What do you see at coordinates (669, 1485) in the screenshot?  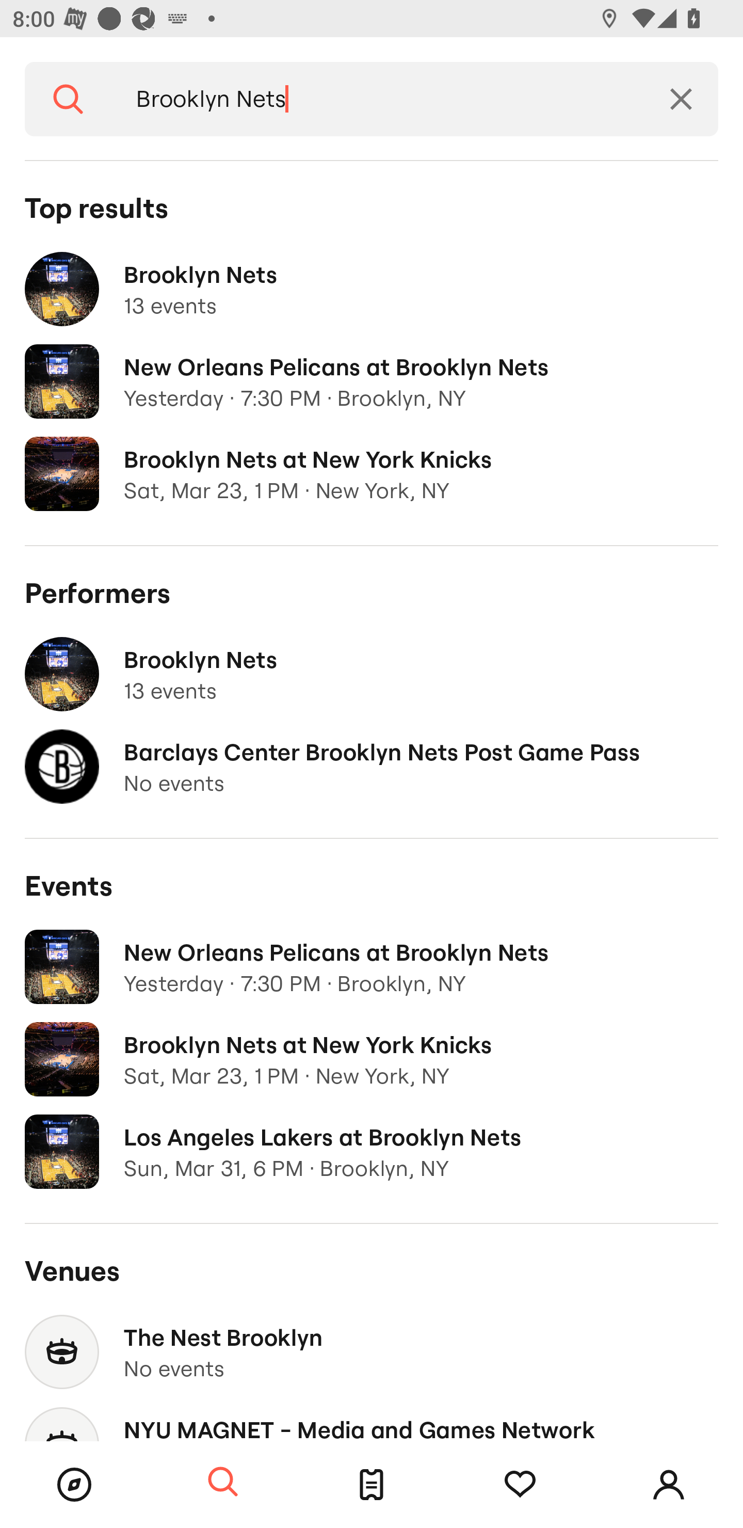 I see `Account` at bounding box center [669, 1485].